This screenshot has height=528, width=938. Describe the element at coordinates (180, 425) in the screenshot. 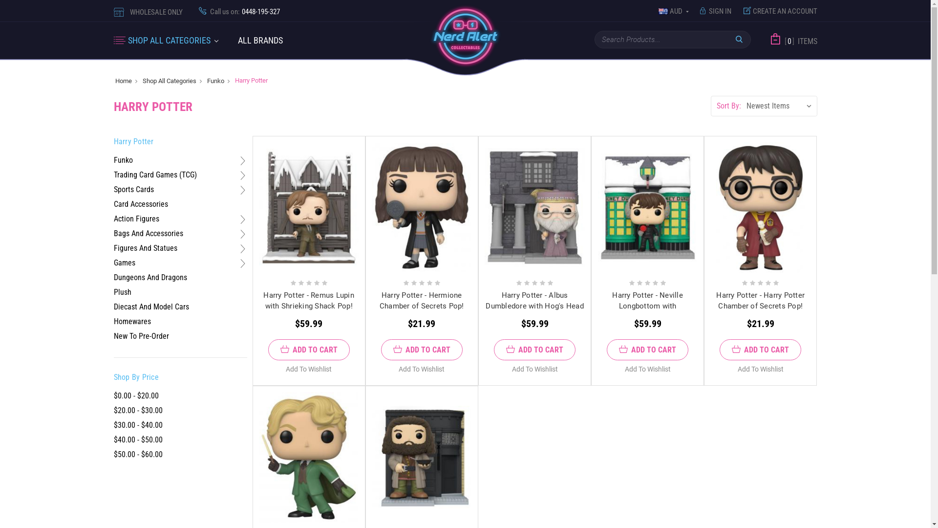

I see `$30.00 - $40.00` at that location.